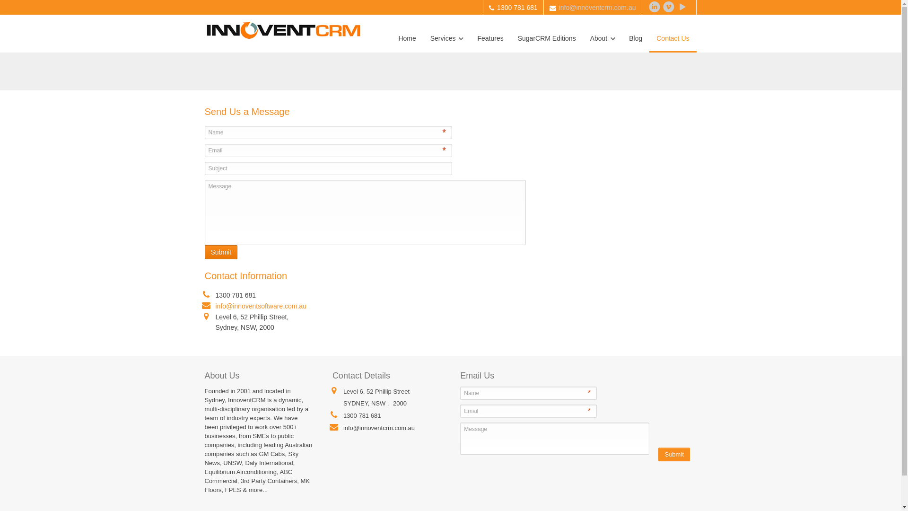 This screenshot has height=511, width=908. What do you see at coordinates (669, 7) in the screenshot?
I see `Vimeo` at bounding box center [669, 7].